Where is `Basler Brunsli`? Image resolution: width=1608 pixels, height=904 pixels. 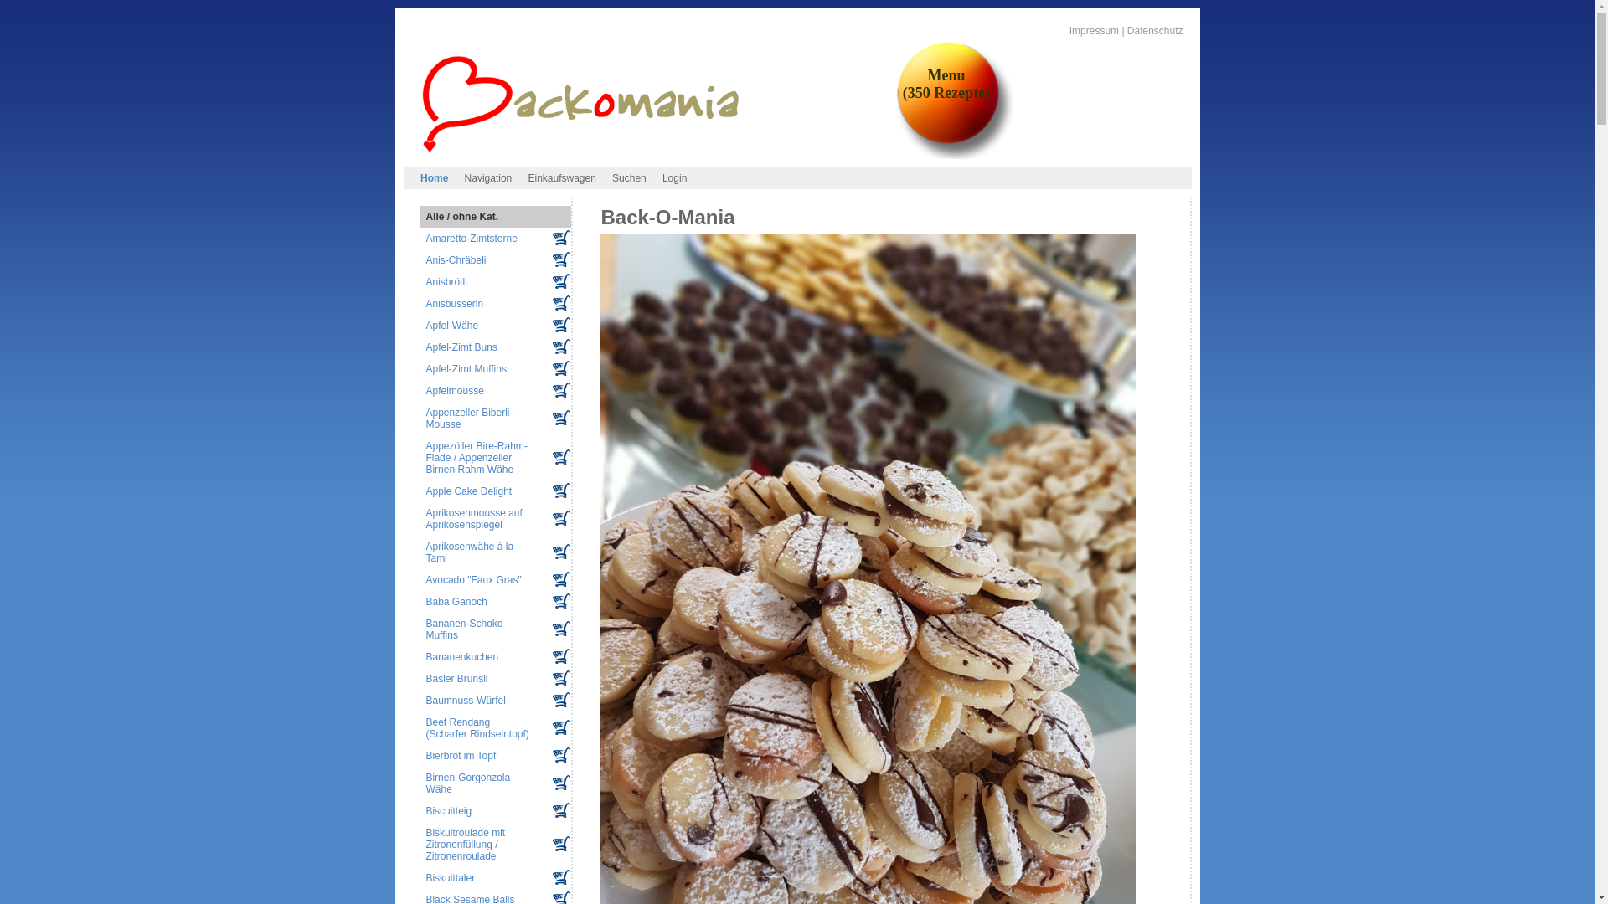 Basler Brunsli is located at coordinates (456, 679).